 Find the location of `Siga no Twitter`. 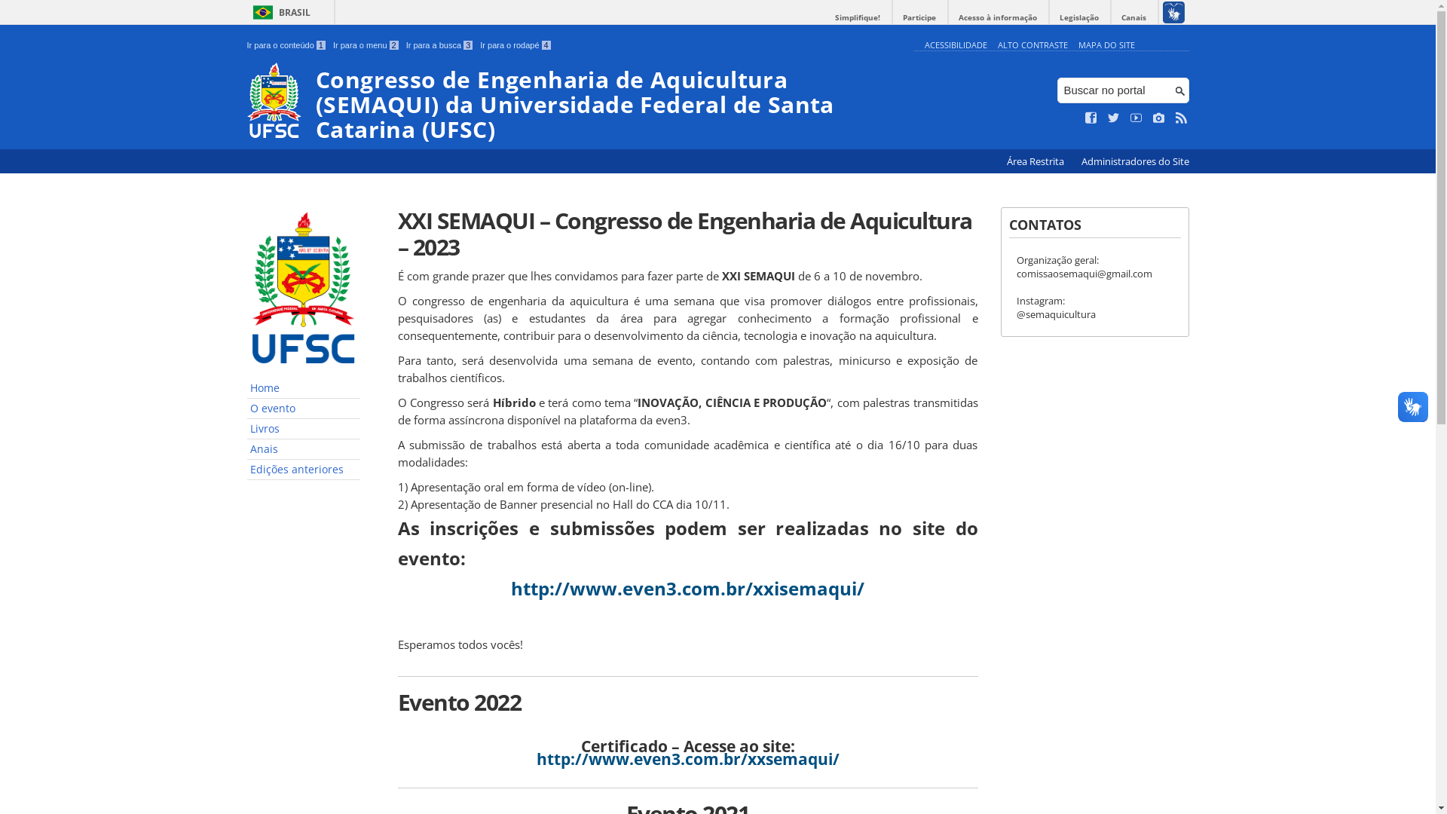

Siga no Twitter is located at coordinates (1114, 118).